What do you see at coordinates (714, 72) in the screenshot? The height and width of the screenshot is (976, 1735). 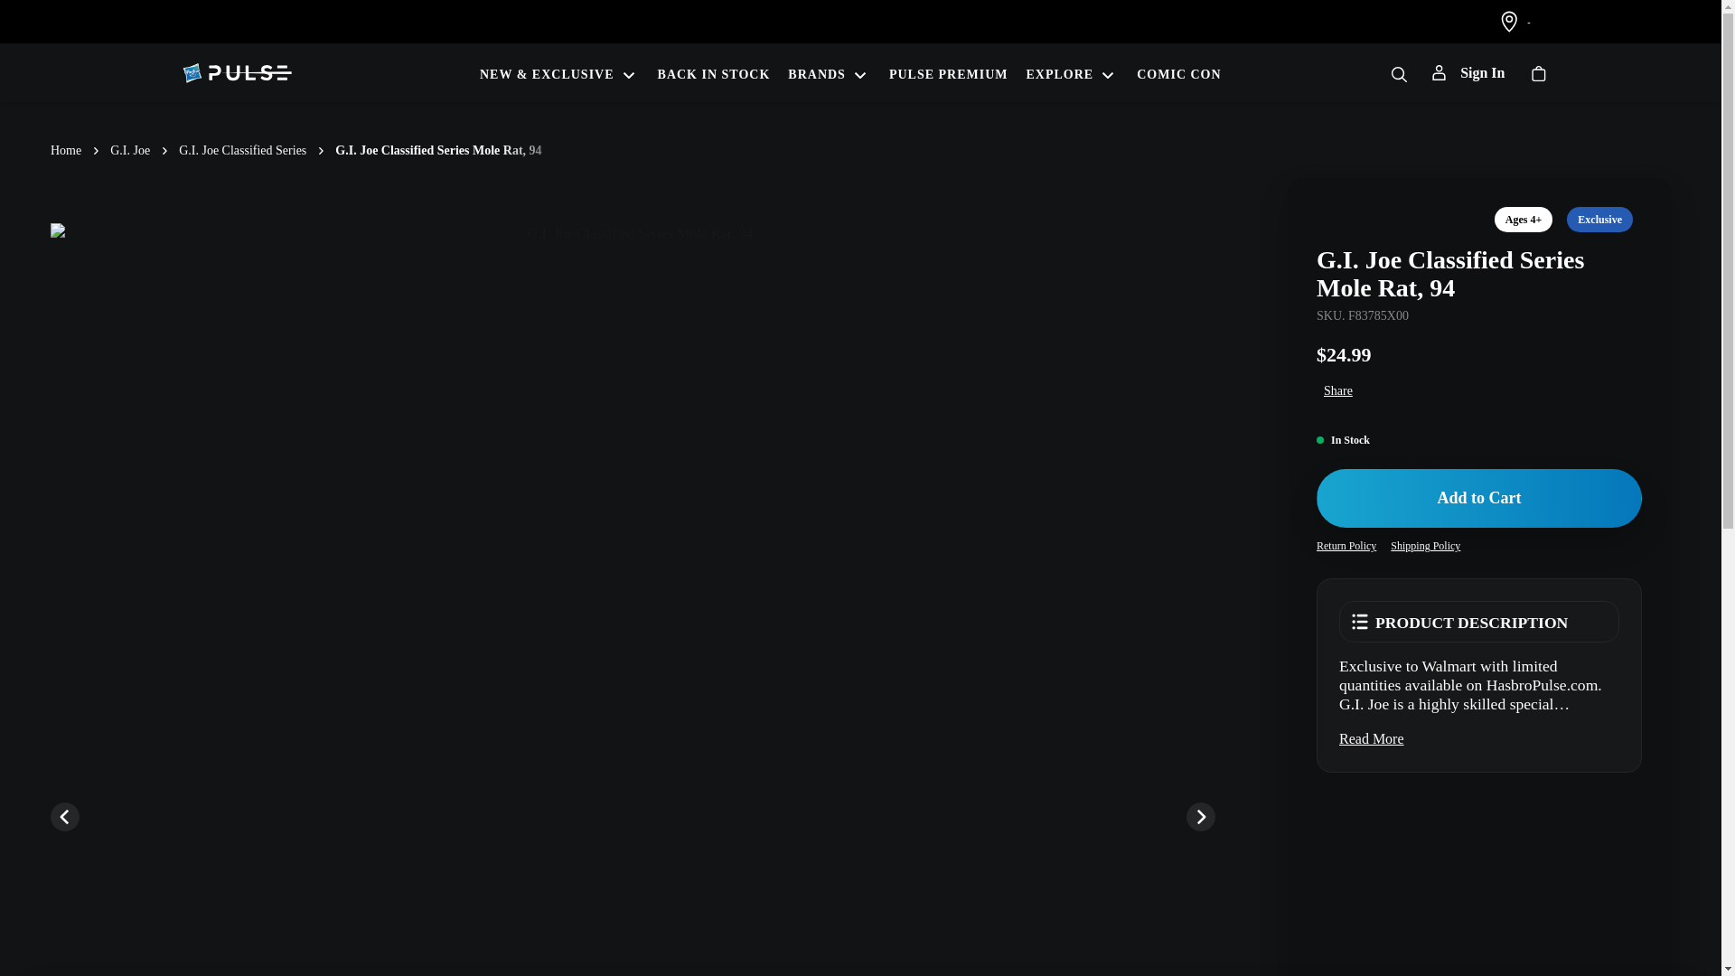 I see `BACK IN STOCK` at bounding box center [714, 72].